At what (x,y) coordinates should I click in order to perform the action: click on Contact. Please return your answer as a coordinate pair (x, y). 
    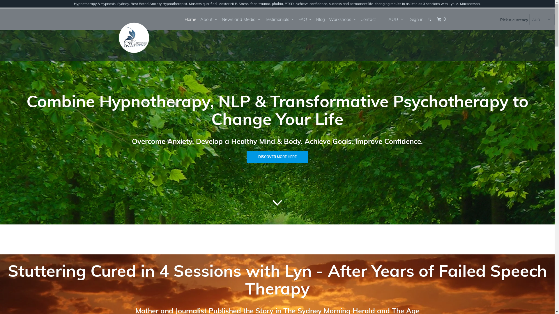
    Looking at the image, I should click on (368, 19).